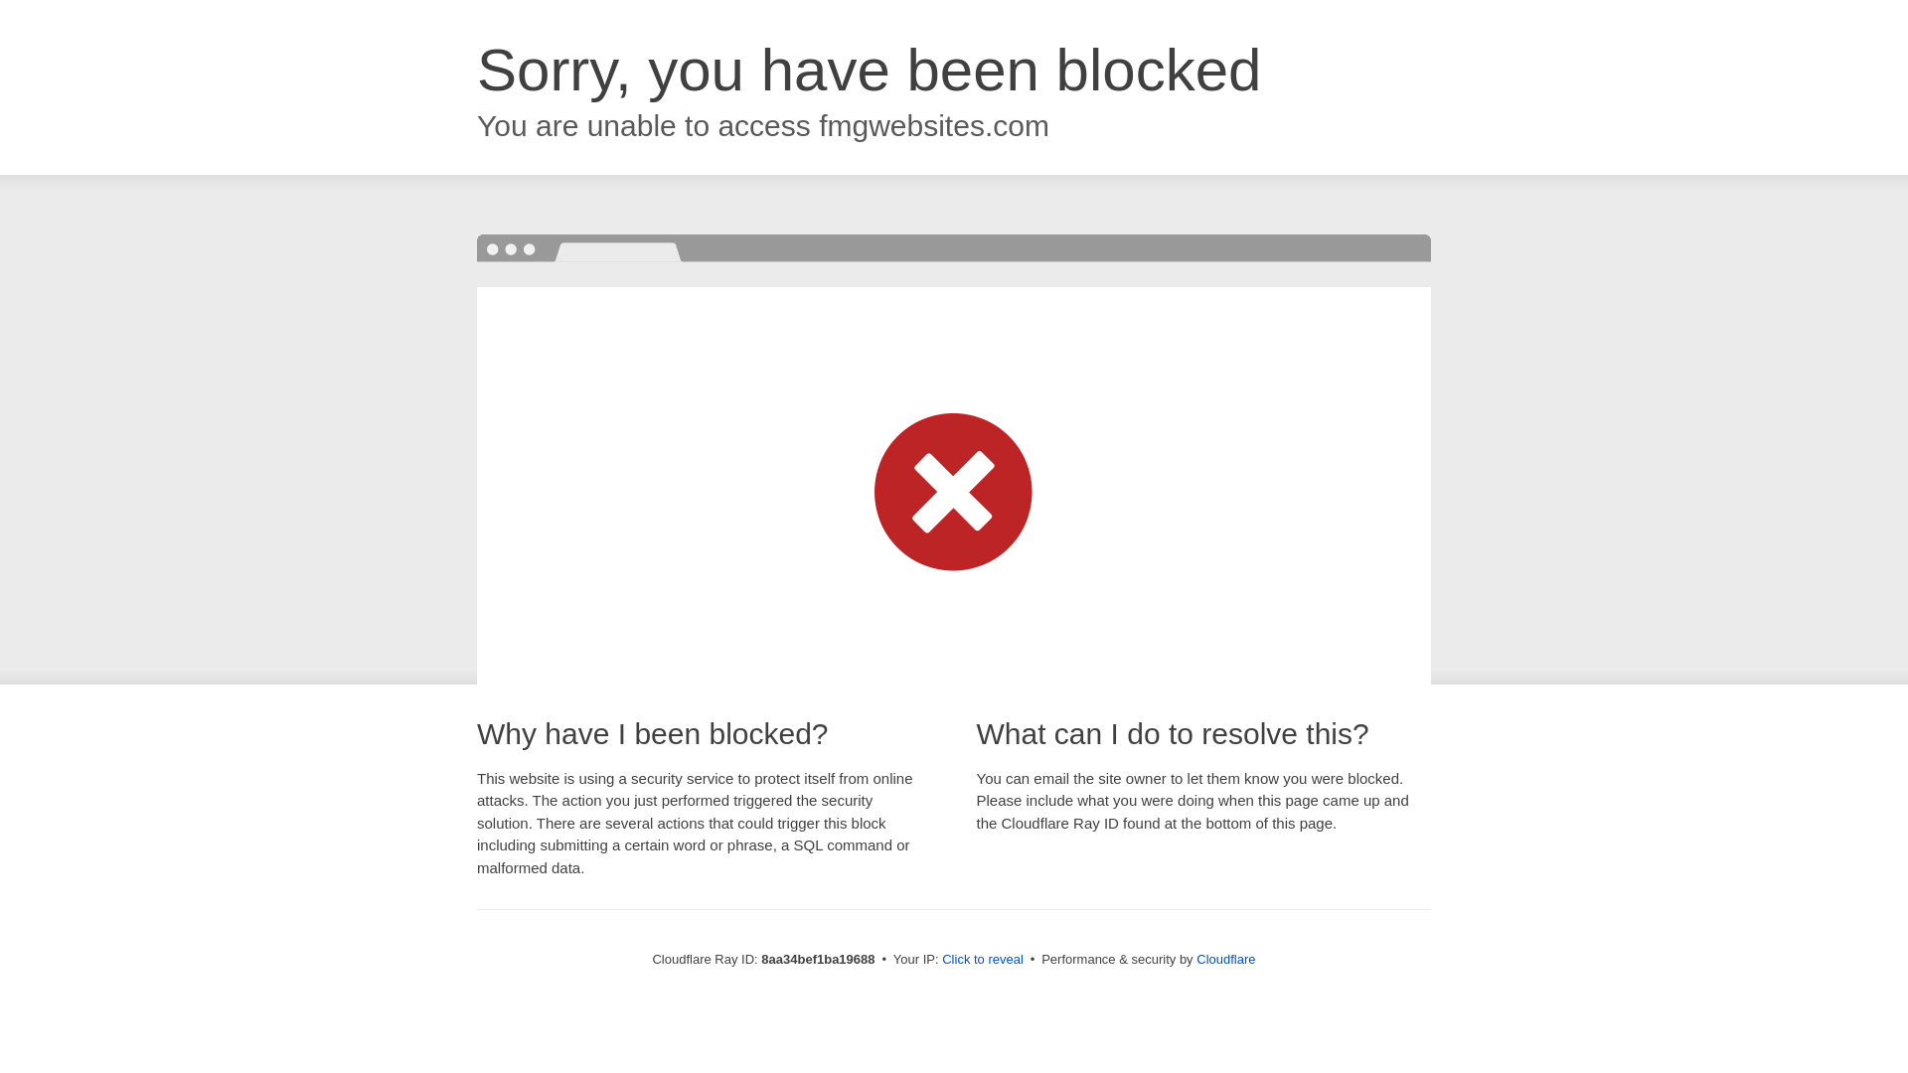  What do you see at coordinates (982, 960) in the screenshot?
I see `Click to reveal` at bounding box center [982, 960].